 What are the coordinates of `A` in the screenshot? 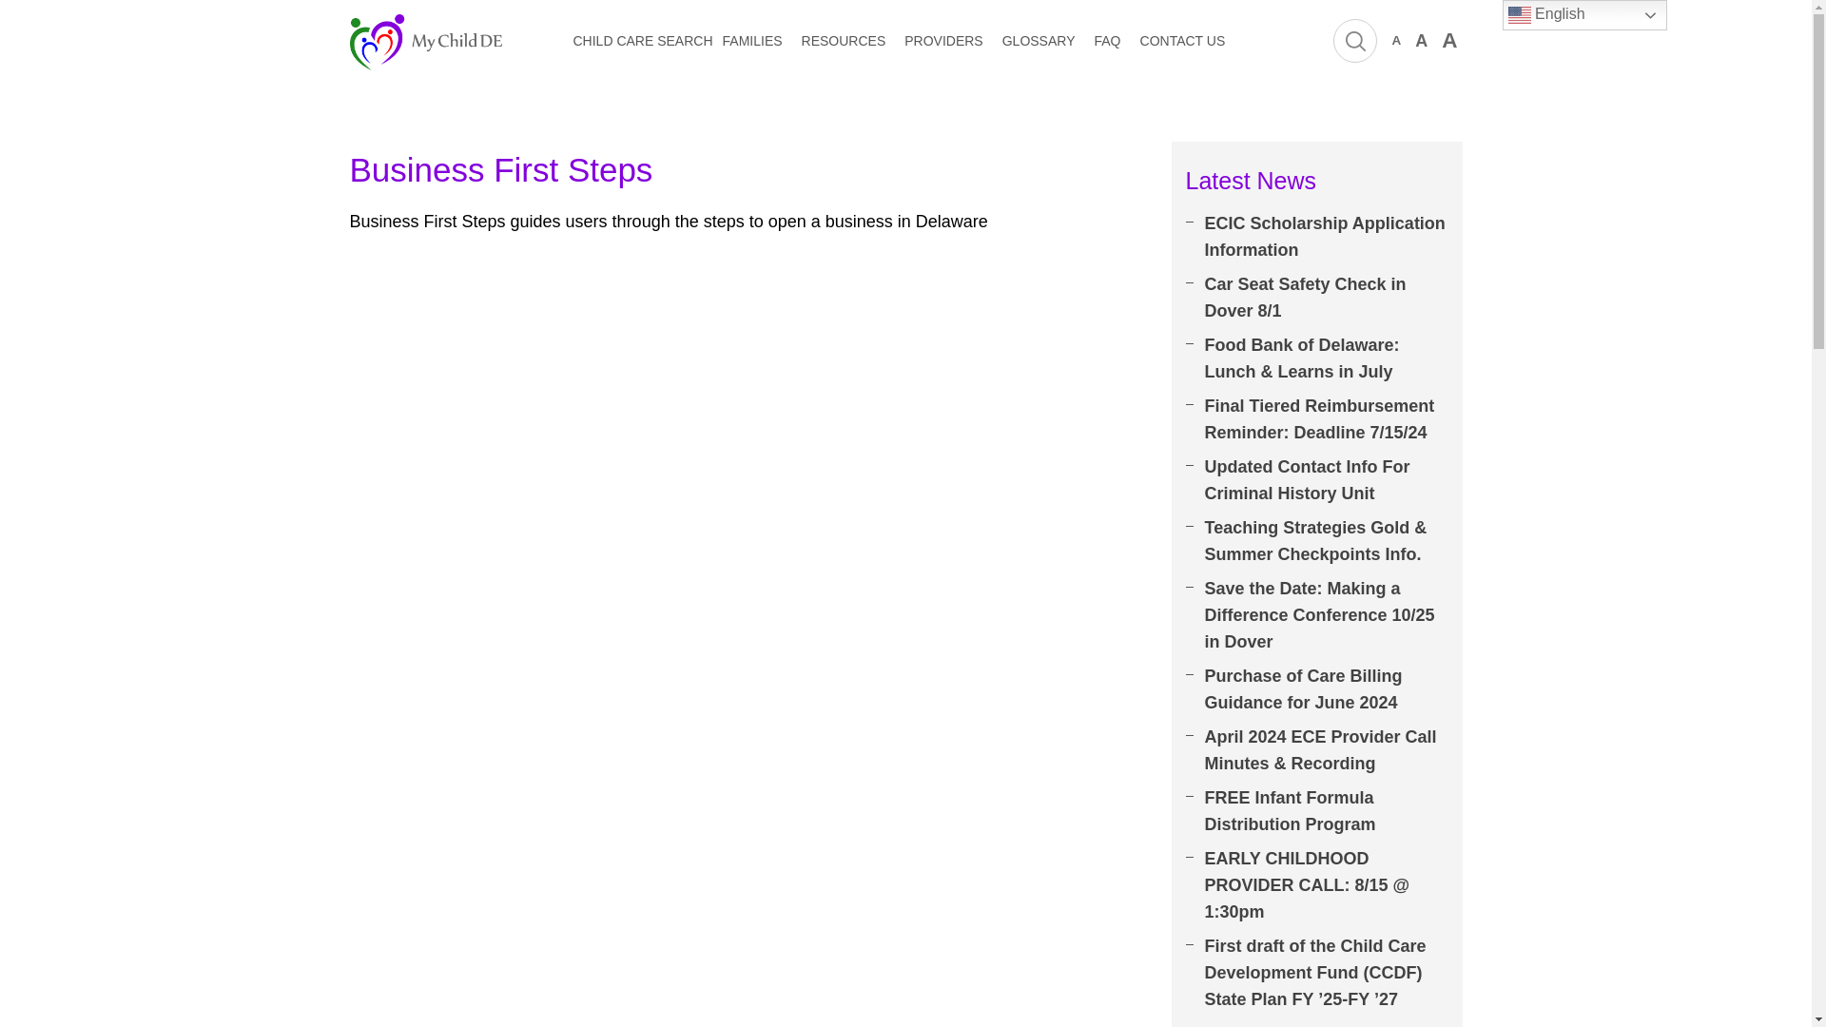 It's located at (1421, 40).